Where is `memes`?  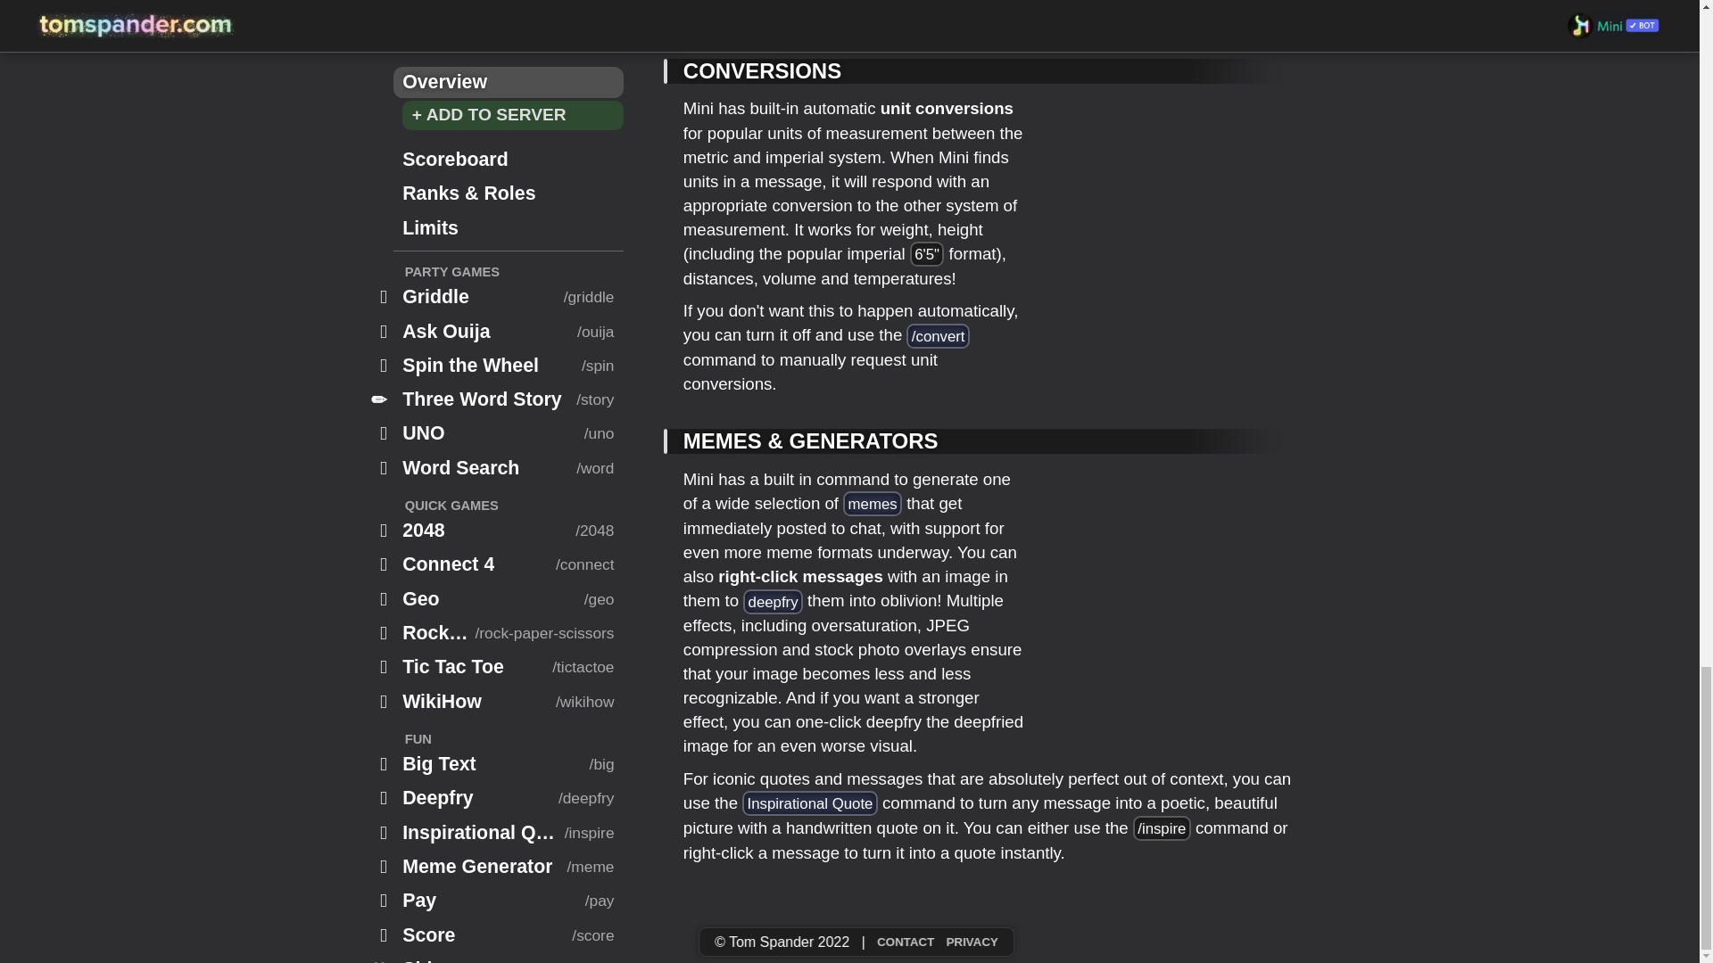
memes is located at coordinates (873, 503).